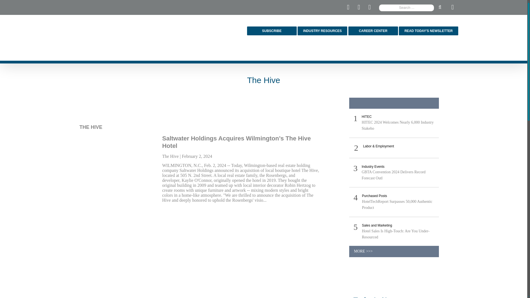  What do you see at coordinates (378, 146) in the screenshot?
I see `Labor` at bounding box center [378, 146].